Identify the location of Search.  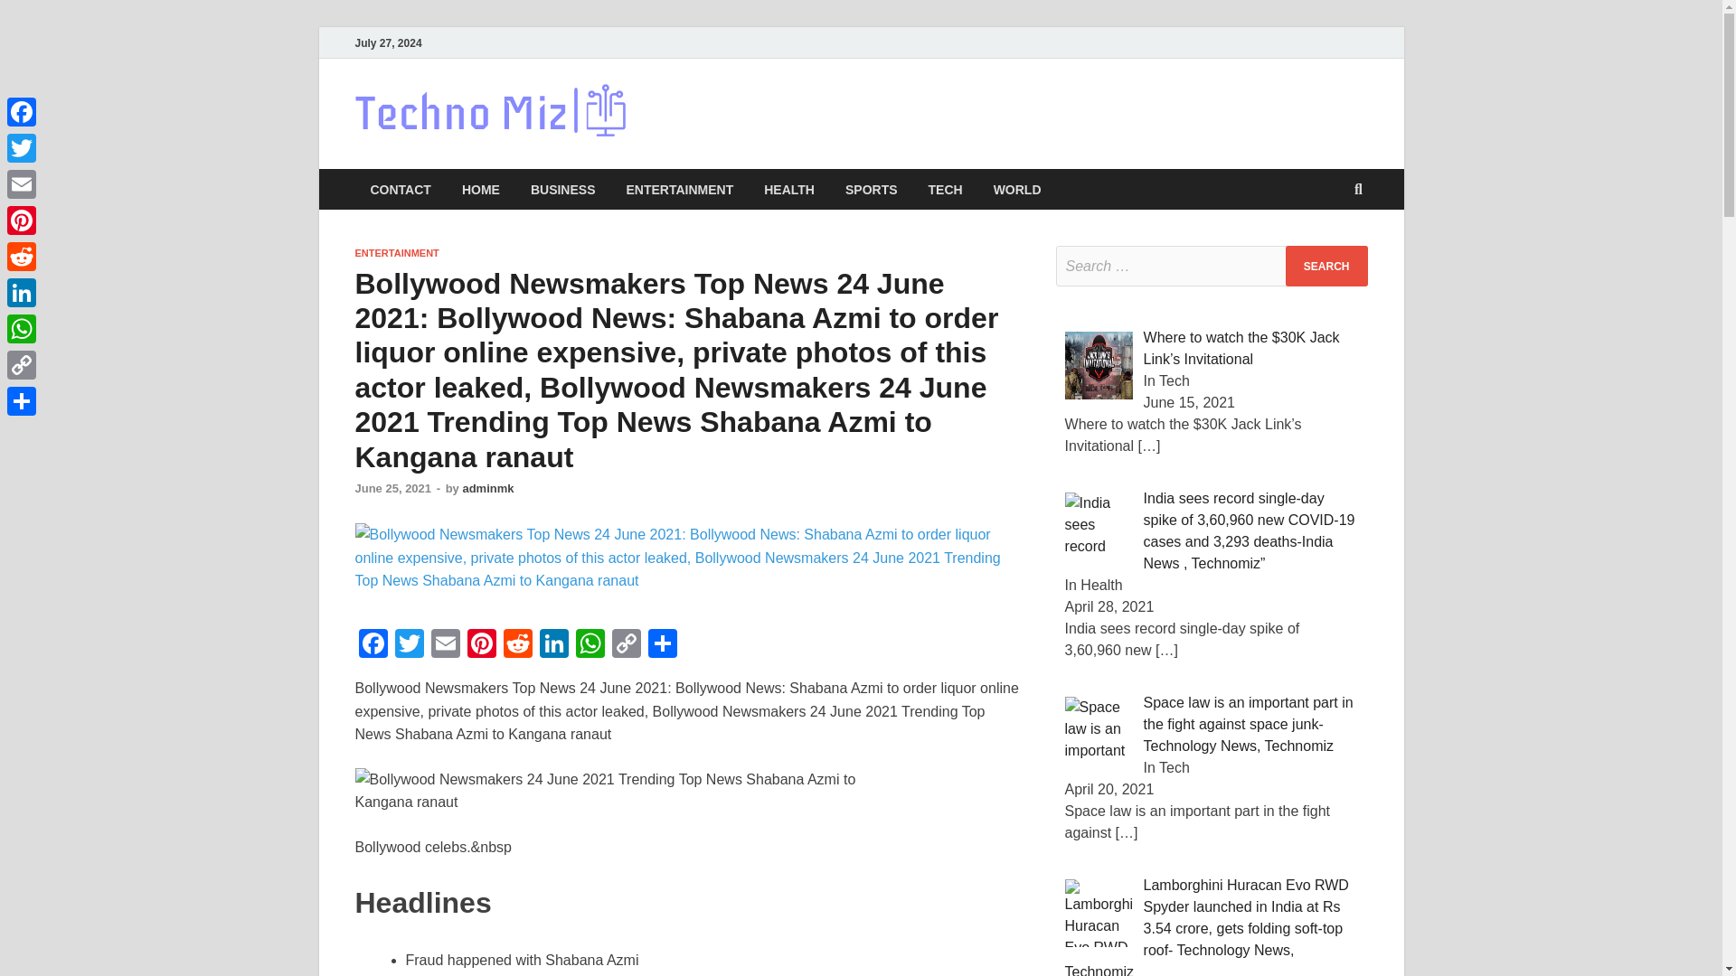
(1326, 266).